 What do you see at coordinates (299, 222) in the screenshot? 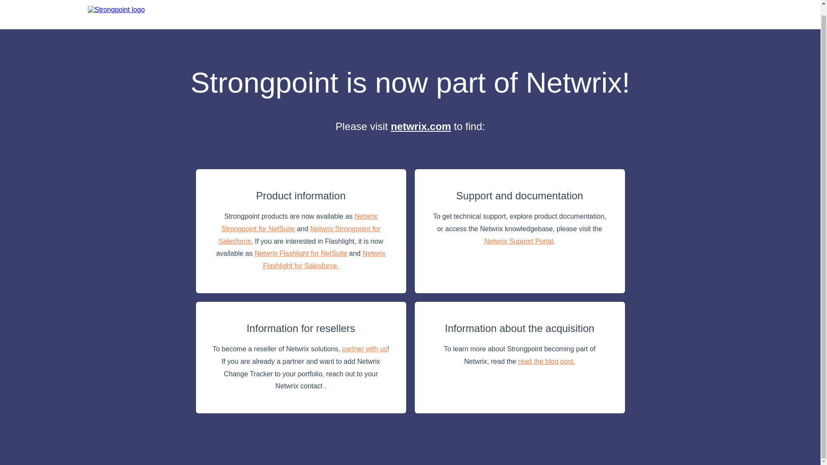
I see `Netwrix Strongpoint for NetSuite` at bounding box center [299, 222].